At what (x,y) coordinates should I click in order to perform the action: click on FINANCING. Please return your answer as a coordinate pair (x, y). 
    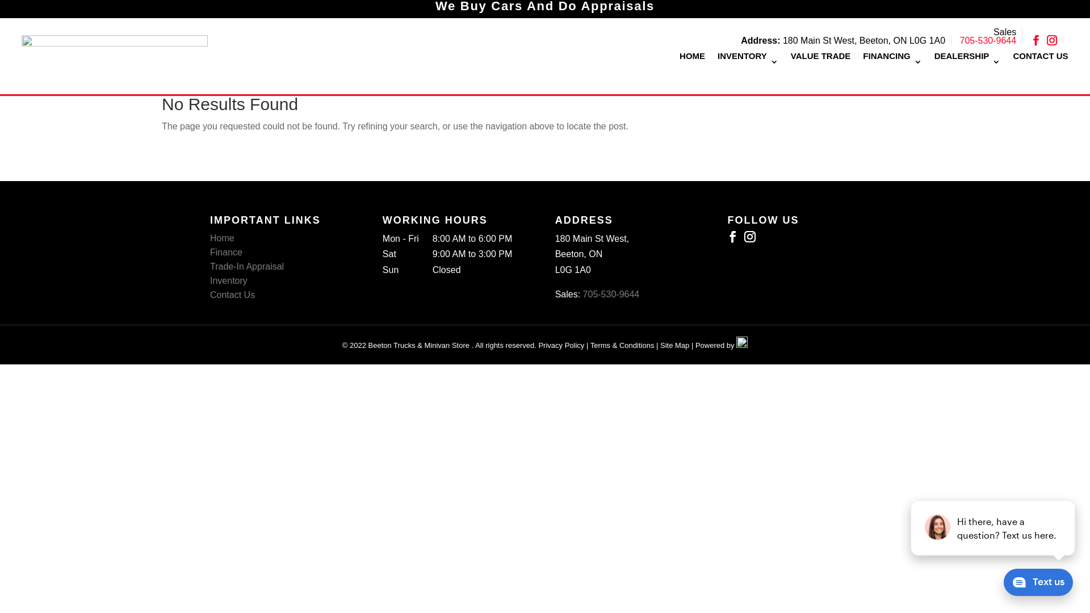
    Looking at the image, I should click on (892, 58).